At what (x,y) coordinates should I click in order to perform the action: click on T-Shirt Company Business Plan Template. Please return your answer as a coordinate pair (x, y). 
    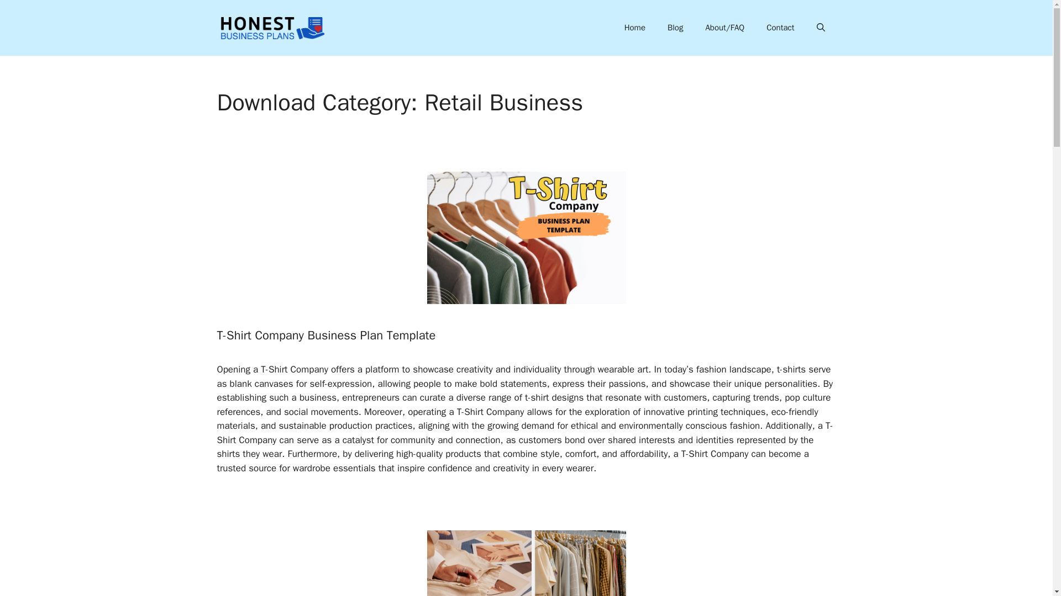
    Looking at the image, I should click on (325, 336).